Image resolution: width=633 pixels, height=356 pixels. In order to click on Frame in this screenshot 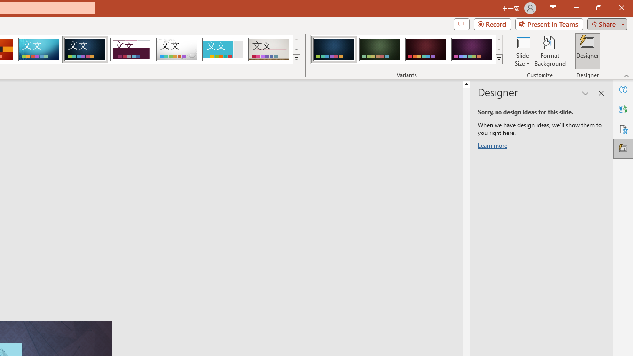, I will do `click(223, 49)`.